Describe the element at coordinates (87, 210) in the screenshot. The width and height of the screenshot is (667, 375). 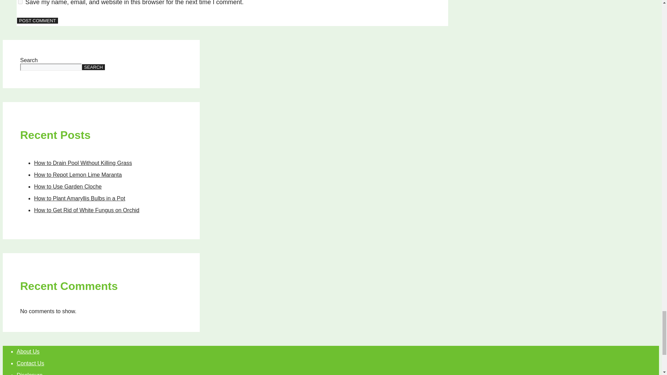
I see `How to Get Rid of White Fungus on Orchid` at that location.